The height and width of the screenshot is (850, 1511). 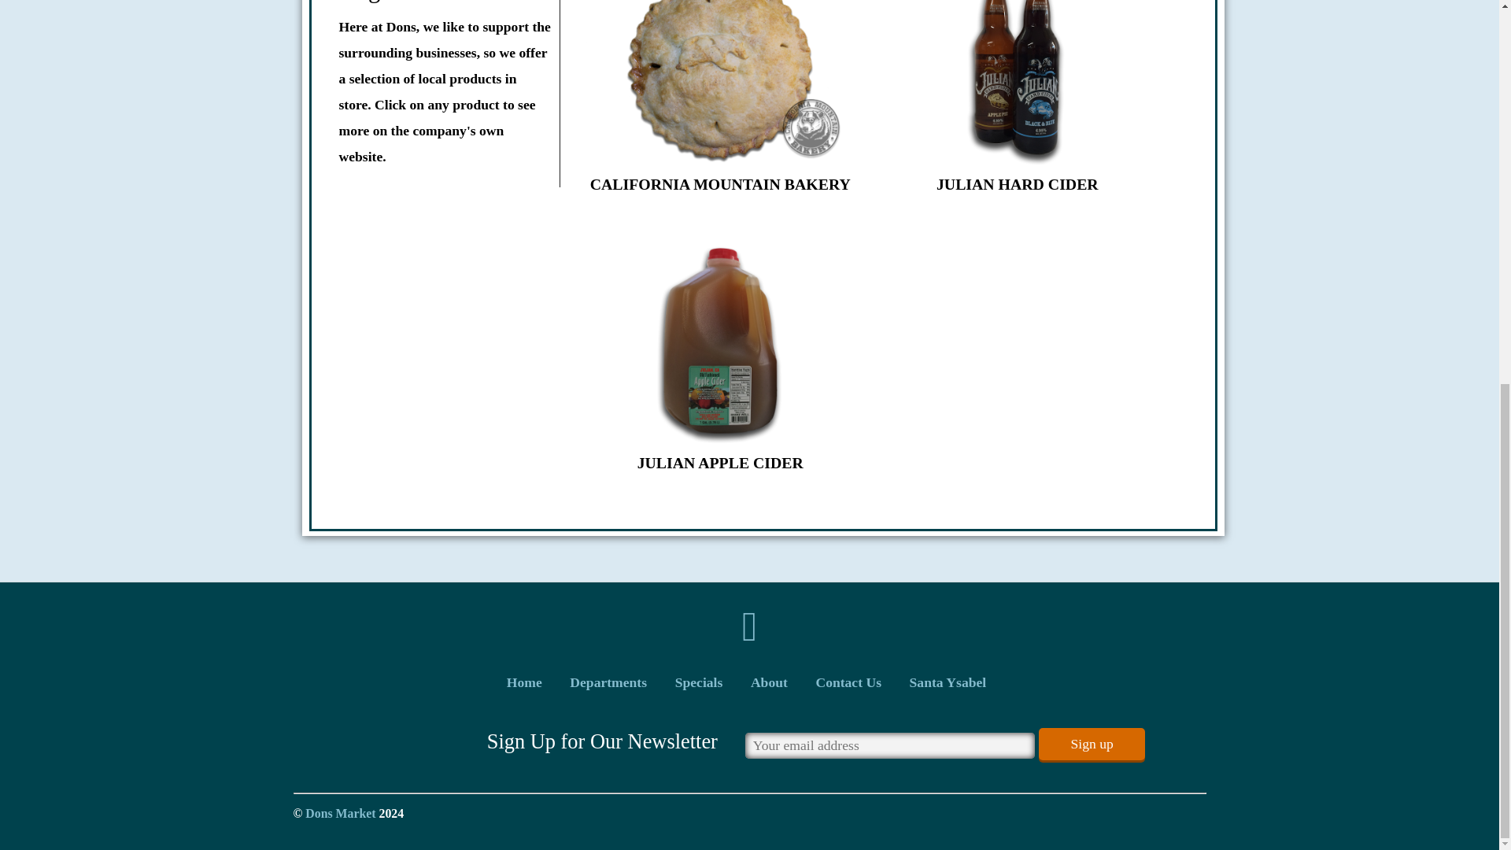 I want to click on Specials, so click(x=699, y=682).